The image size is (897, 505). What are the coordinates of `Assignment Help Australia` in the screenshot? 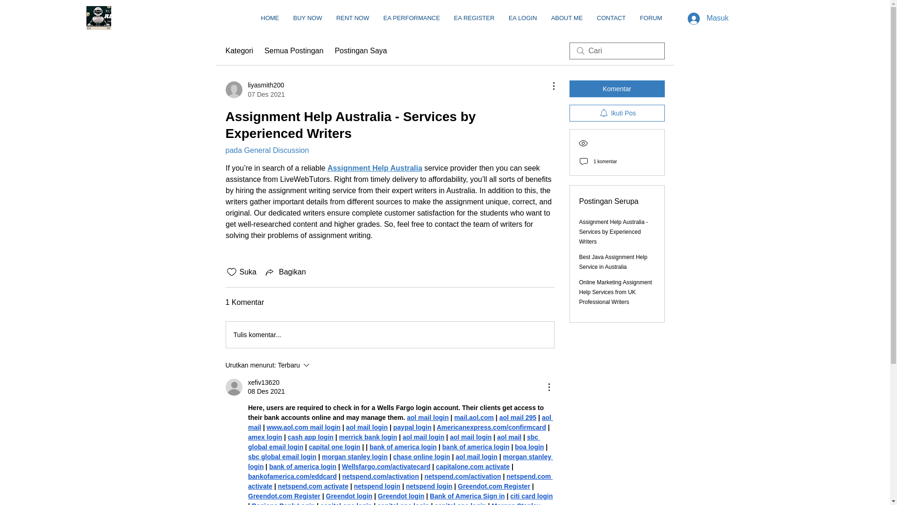 It's located at (374, 168).